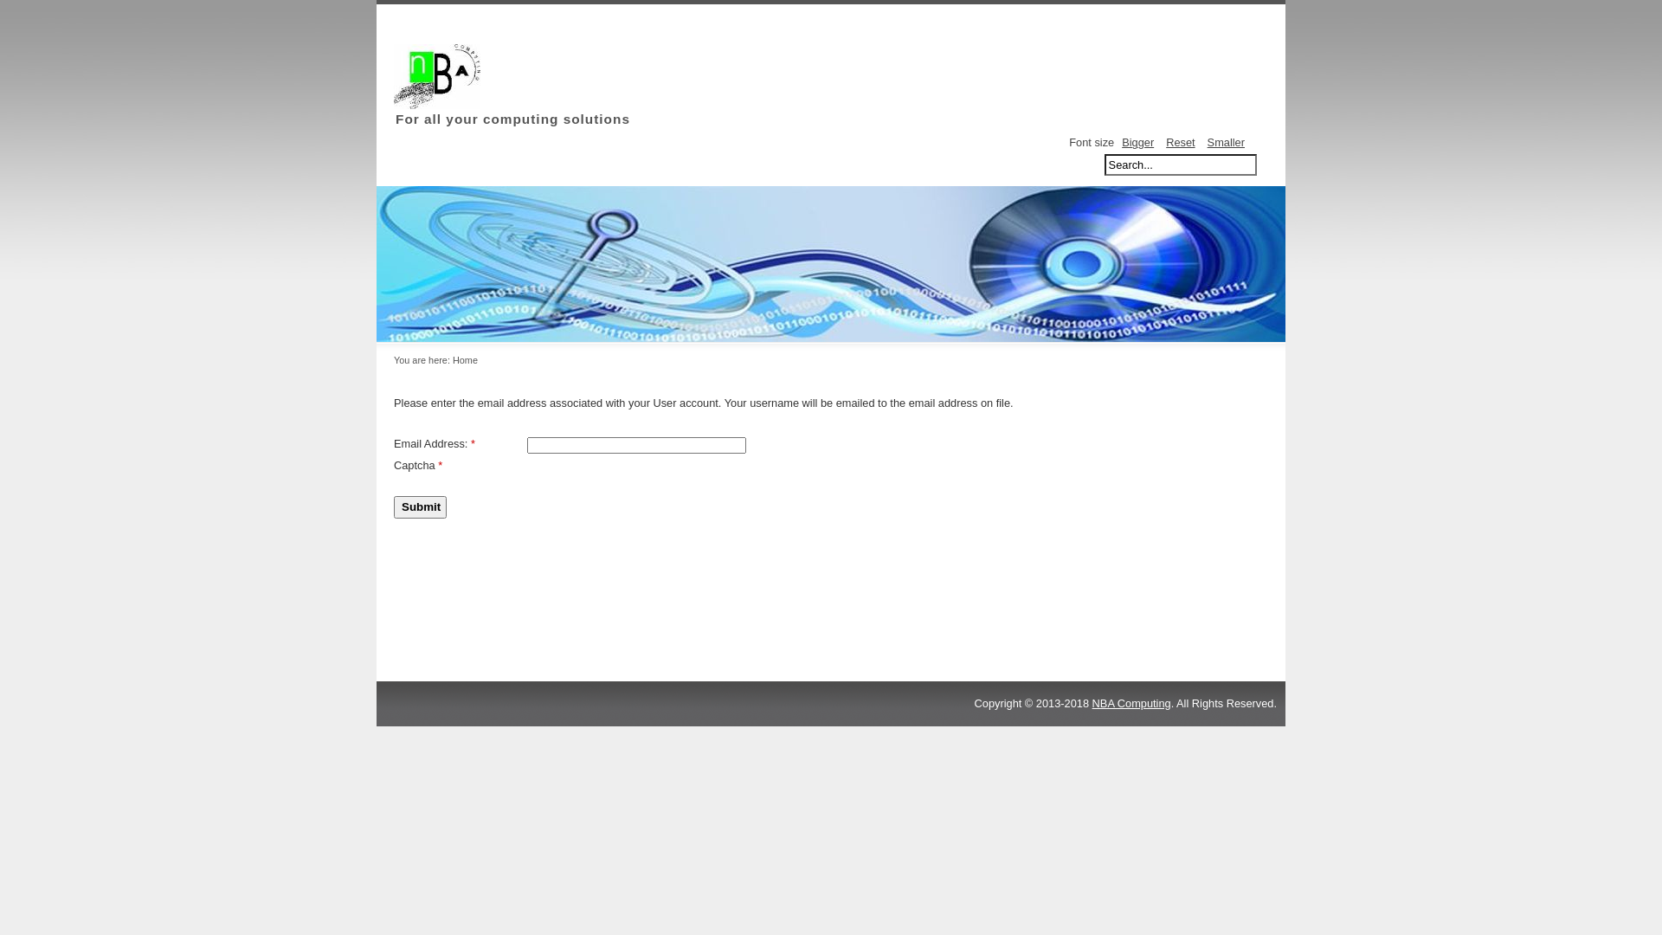 This screenshot has height=935, width=1662. Describe the element at coordinates (1181, 142) in the screenshot. I see `Reset` at that location.